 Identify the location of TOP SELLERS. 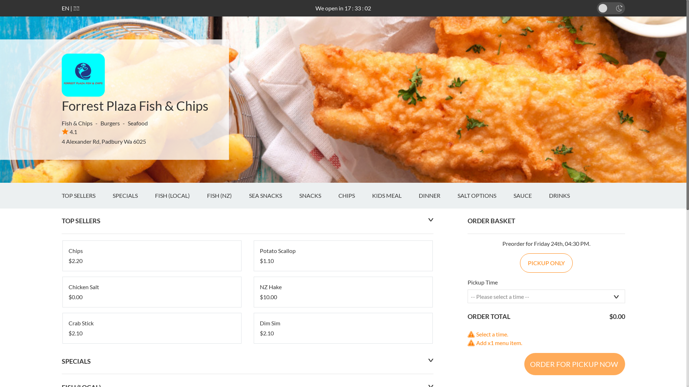
(87, 196).